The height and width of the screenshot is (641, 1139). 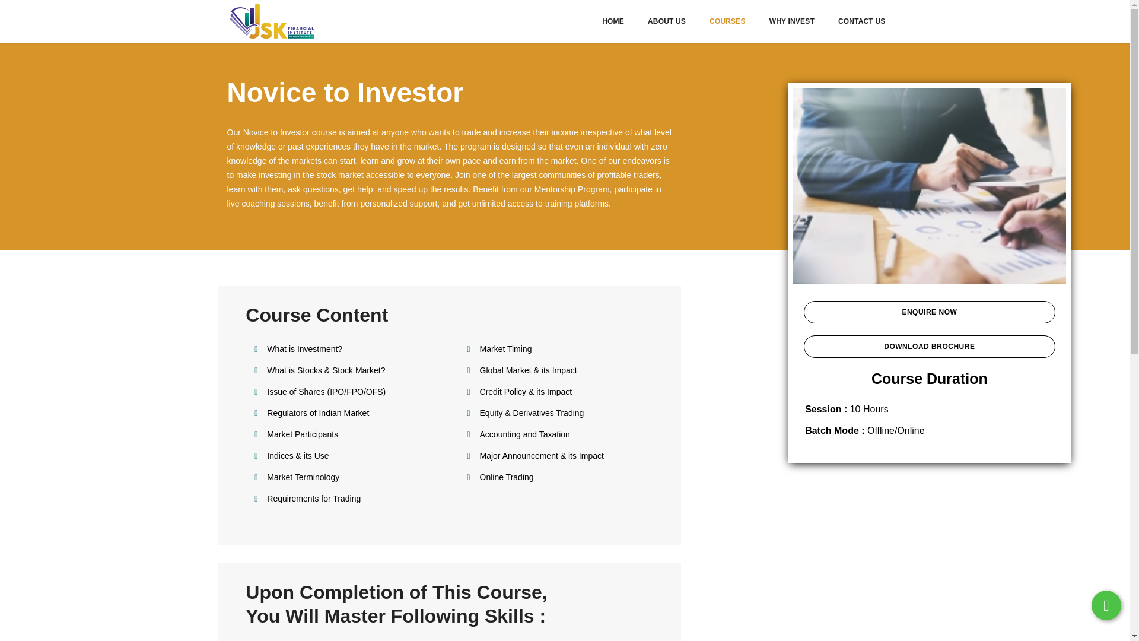 I want to click on ENQUIRE NOW, so click(x=930, y=312).